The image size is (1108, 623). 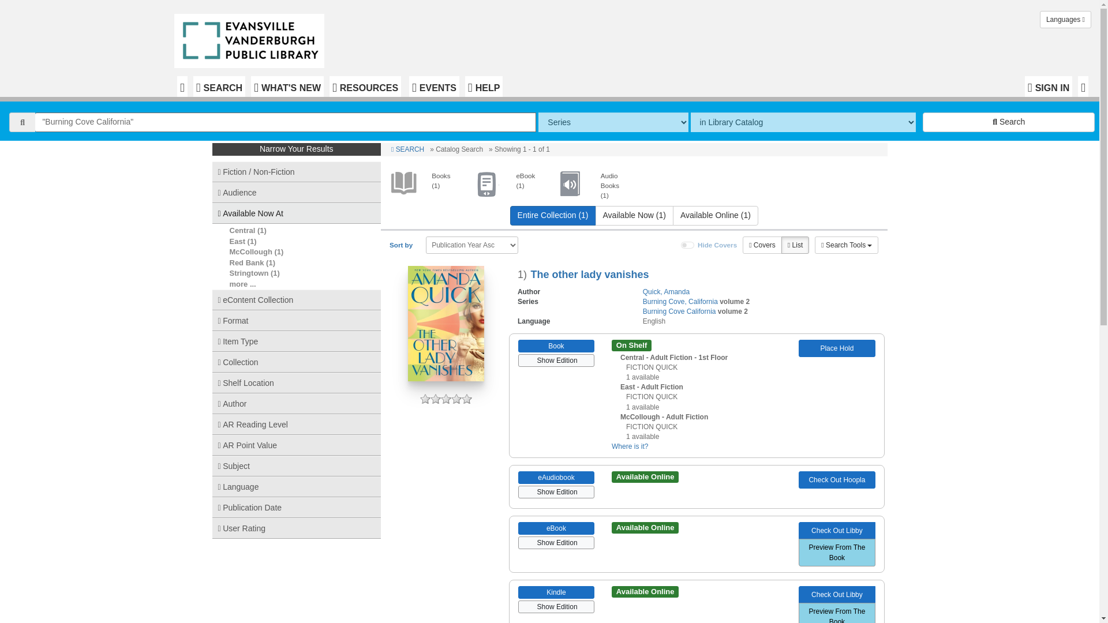 I want to click on Stringtown, so click(x=249, y=272).